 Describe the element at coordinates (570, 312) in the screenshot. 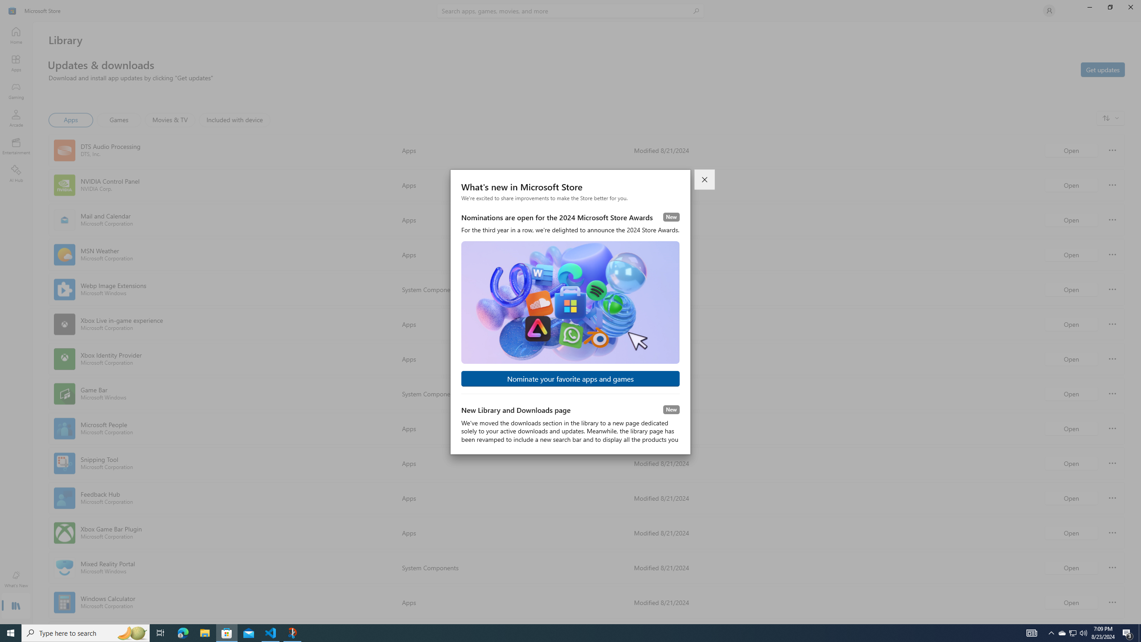

I see `AutomationID: NavigationControl` at that location.